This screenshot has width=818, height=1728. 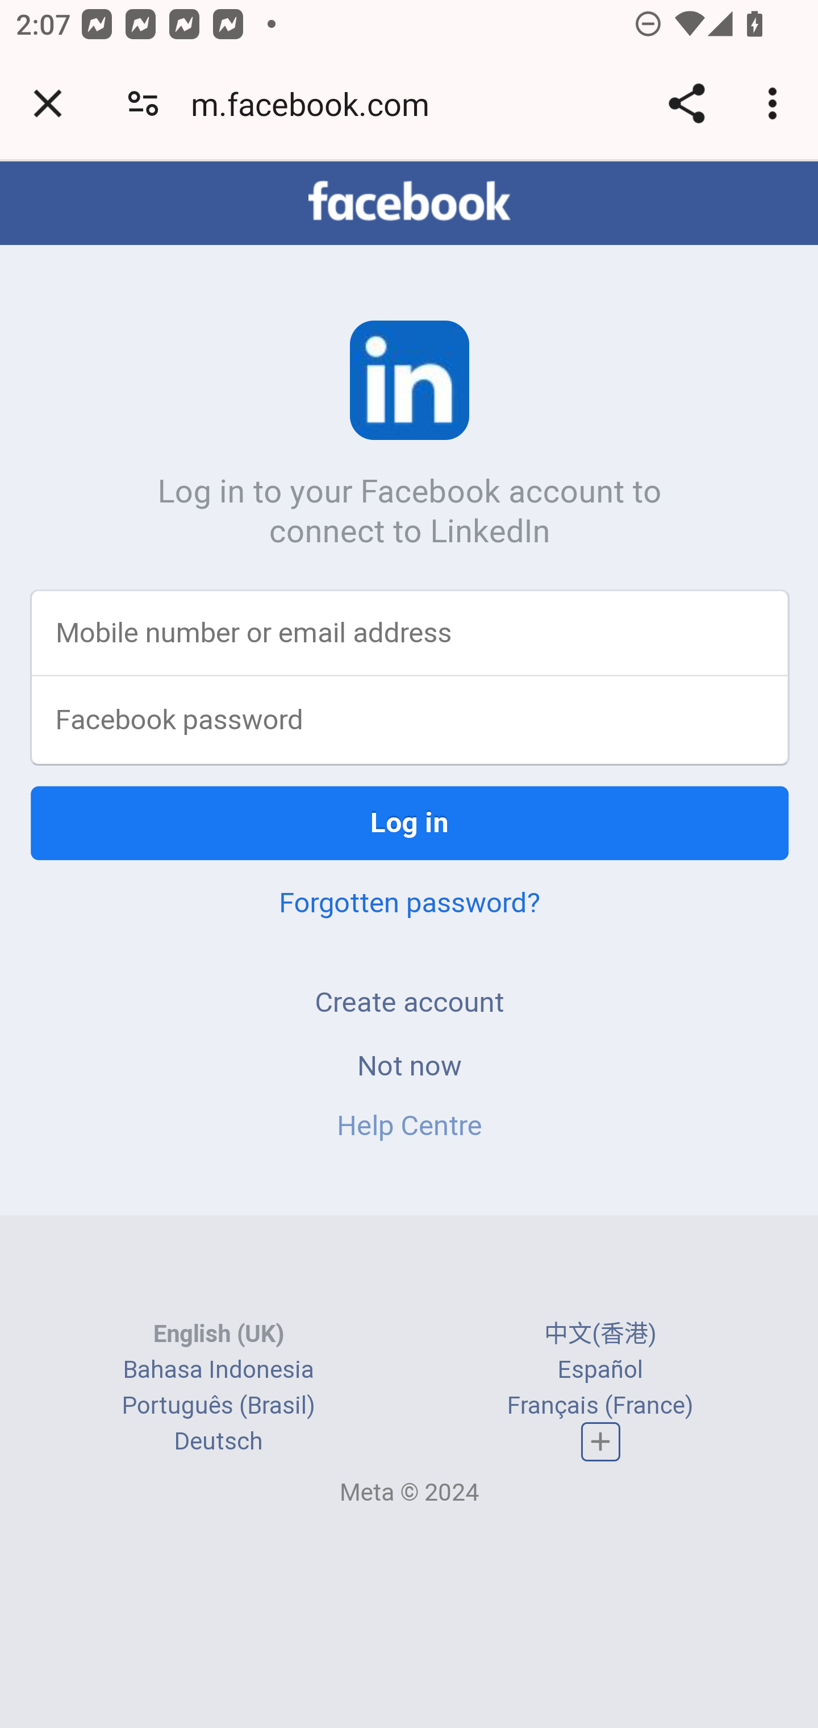 I want to click on Share, so click(x=686, y=103).